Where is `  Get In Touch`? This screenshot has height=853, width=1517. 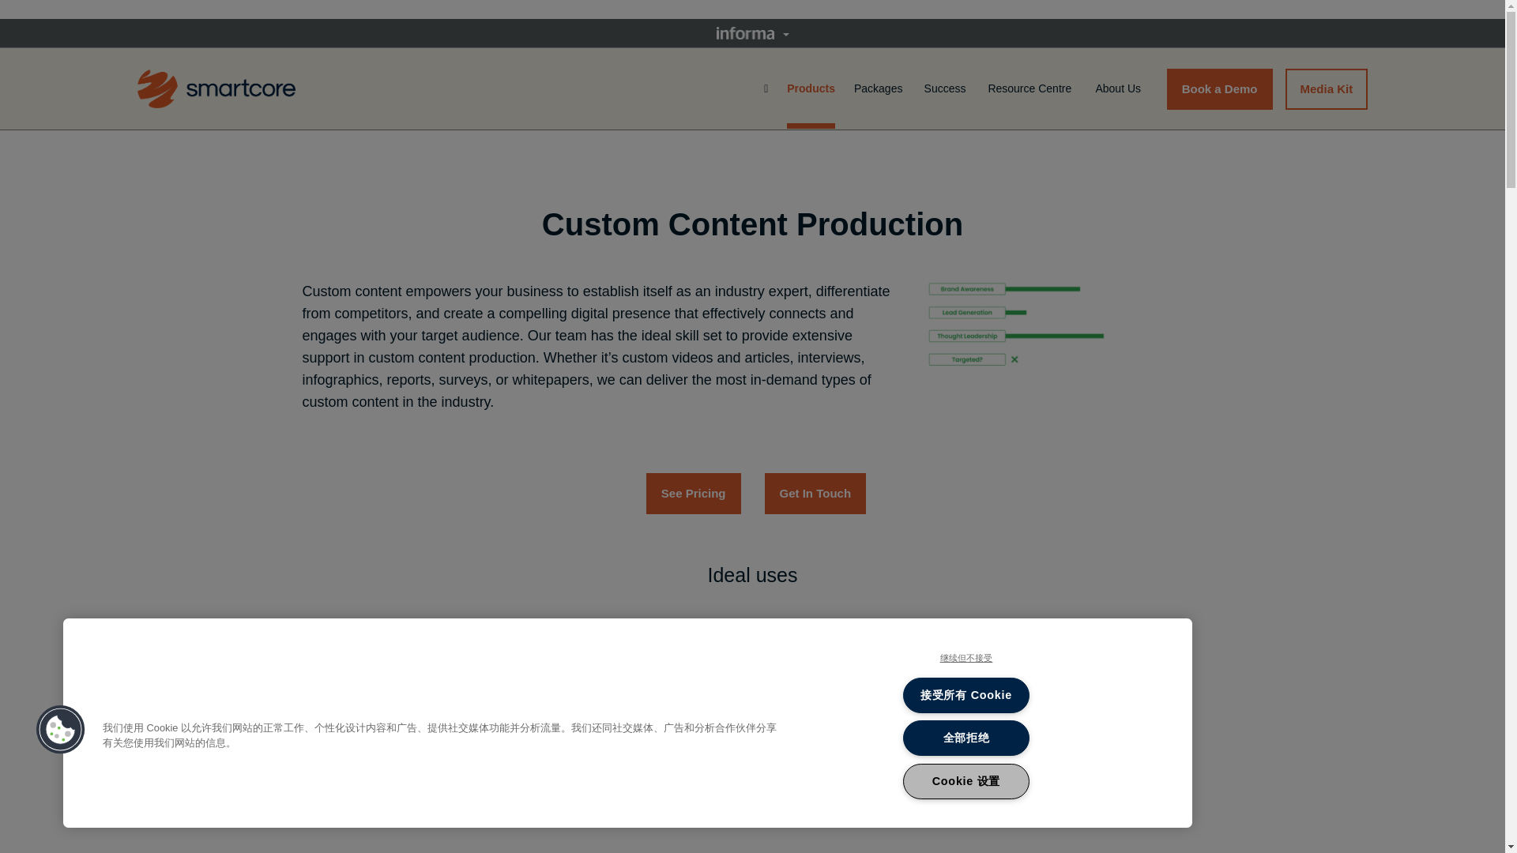
  Get In Touch is located at coordinates (815, 493).